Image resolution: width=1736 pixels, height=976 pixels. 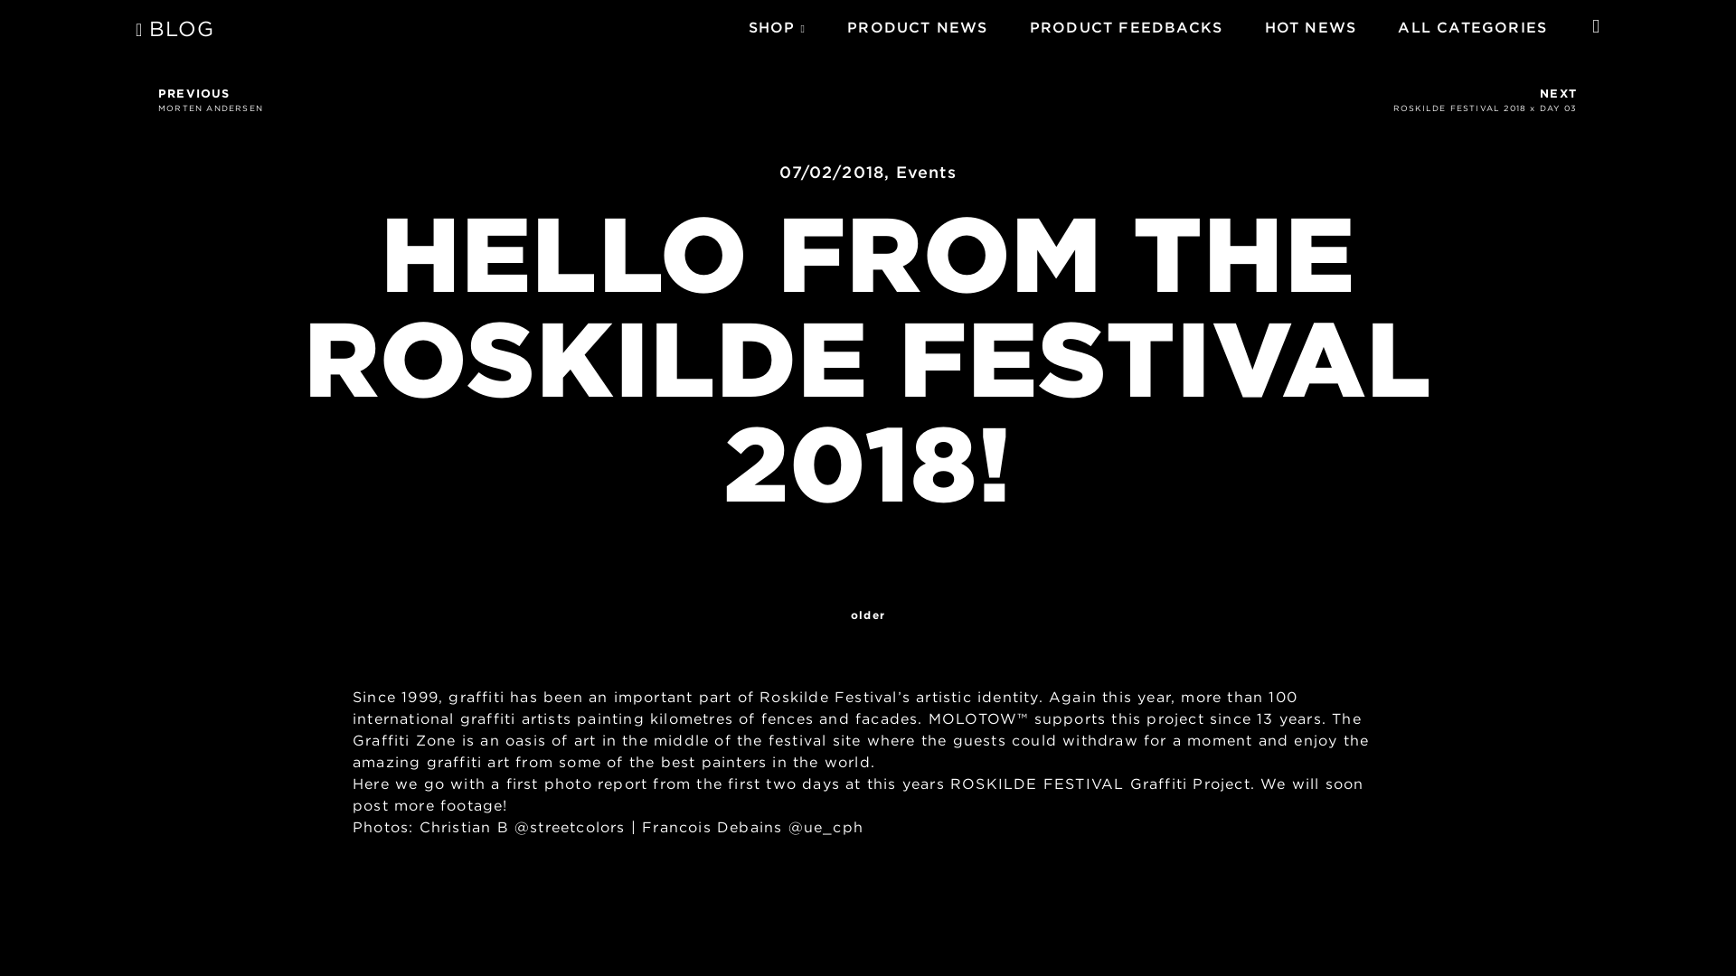 What do you see at coordinates (926, 172) in the screenshot?
I see `Events` at bounding box center [926, 172].